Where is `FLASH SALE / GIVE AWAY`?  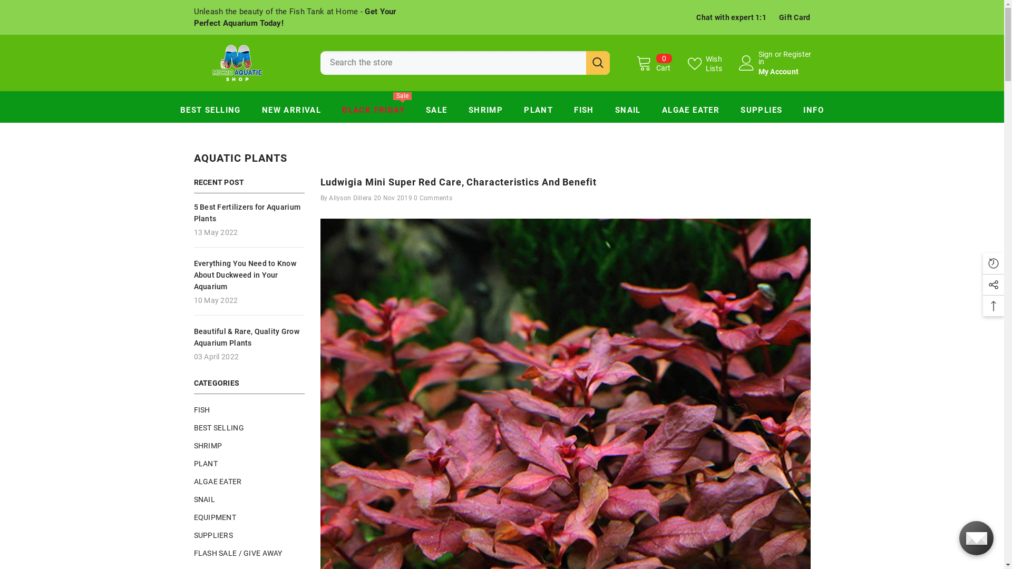
FLASH SALE / GIVE AWAY is located at coordinates (238, 553).